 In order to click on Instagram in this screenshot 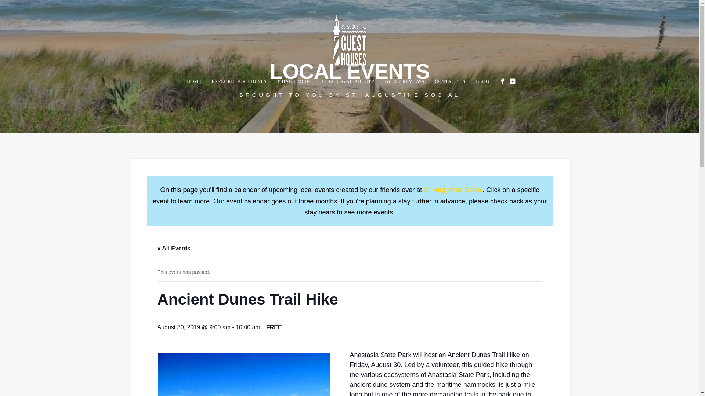, I will do `click(512, 81)`.